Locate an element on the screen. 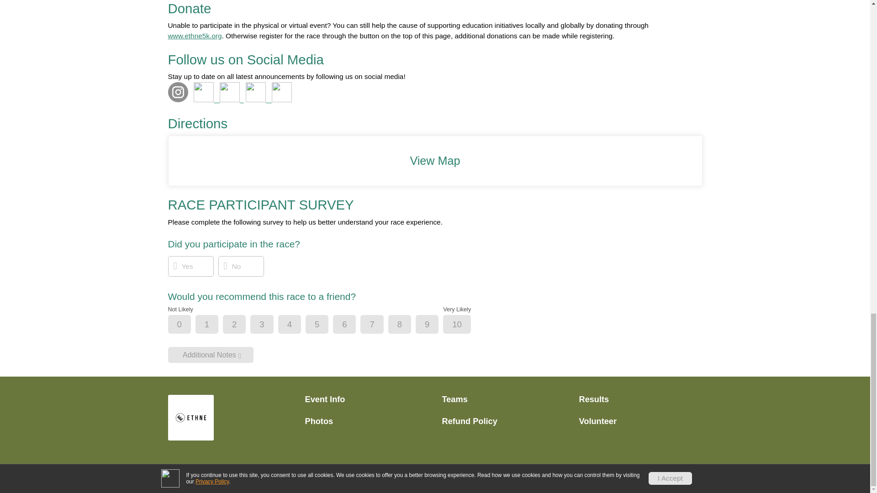 This screenshot has height=493, width=877. 10 is located at coordinates (464, 325).